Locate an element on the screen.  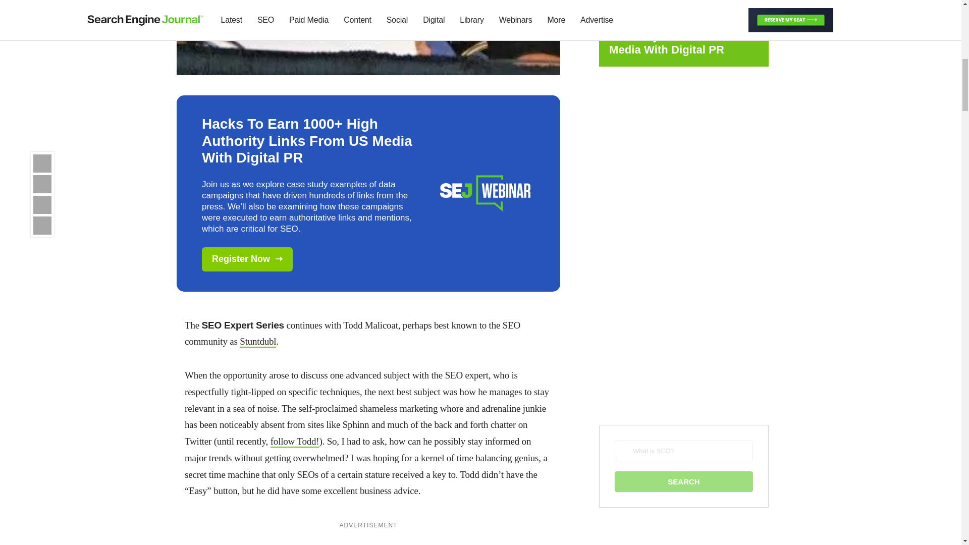
SEARCH is located at coordinates (683, 481).